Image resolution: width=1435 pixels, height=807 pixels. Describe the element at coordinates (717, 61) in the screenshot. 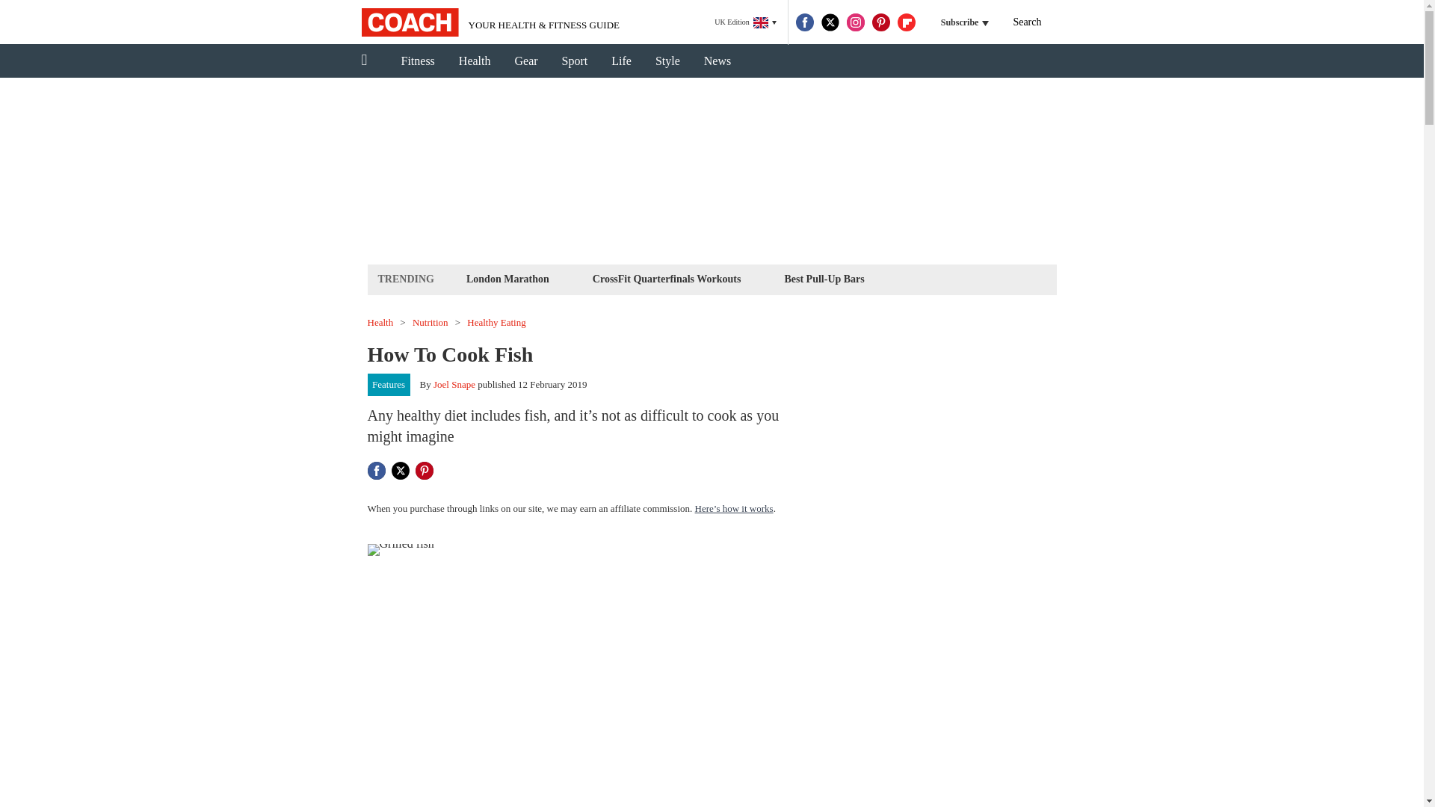

I see `News` at that location.